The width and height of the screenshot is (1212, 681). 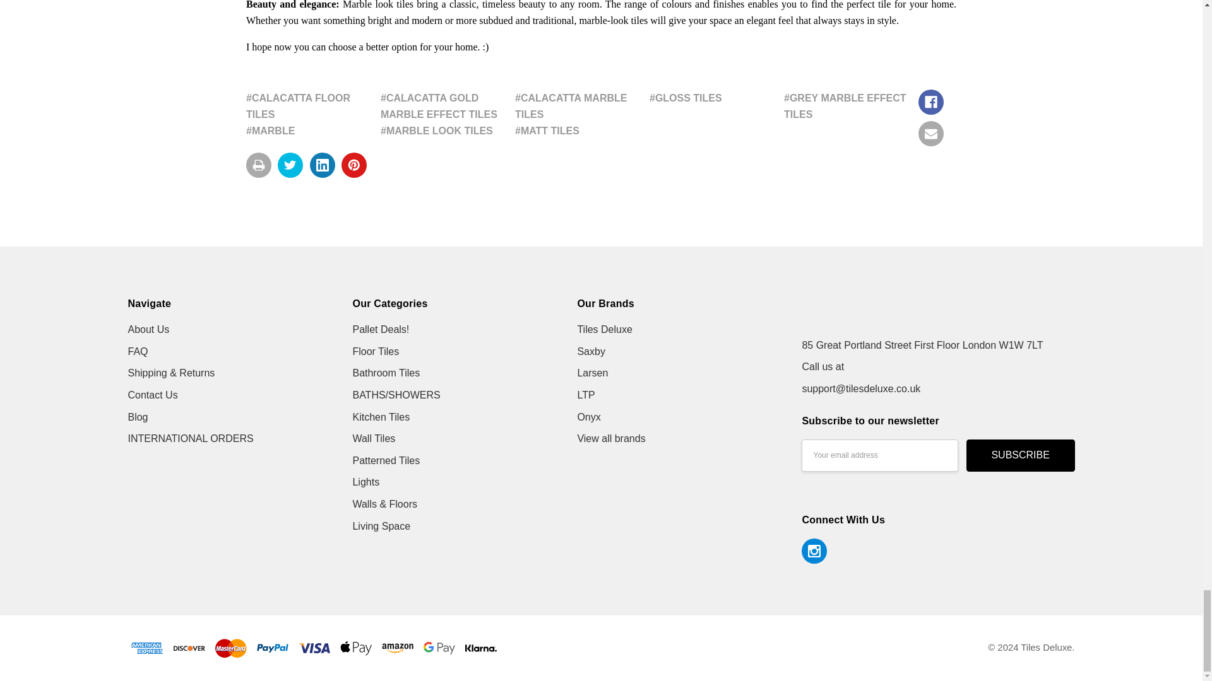 What do you see at coordinates (354, 165) in the screenshot?
I see `Pinterest` at bounding box center [354, 165].